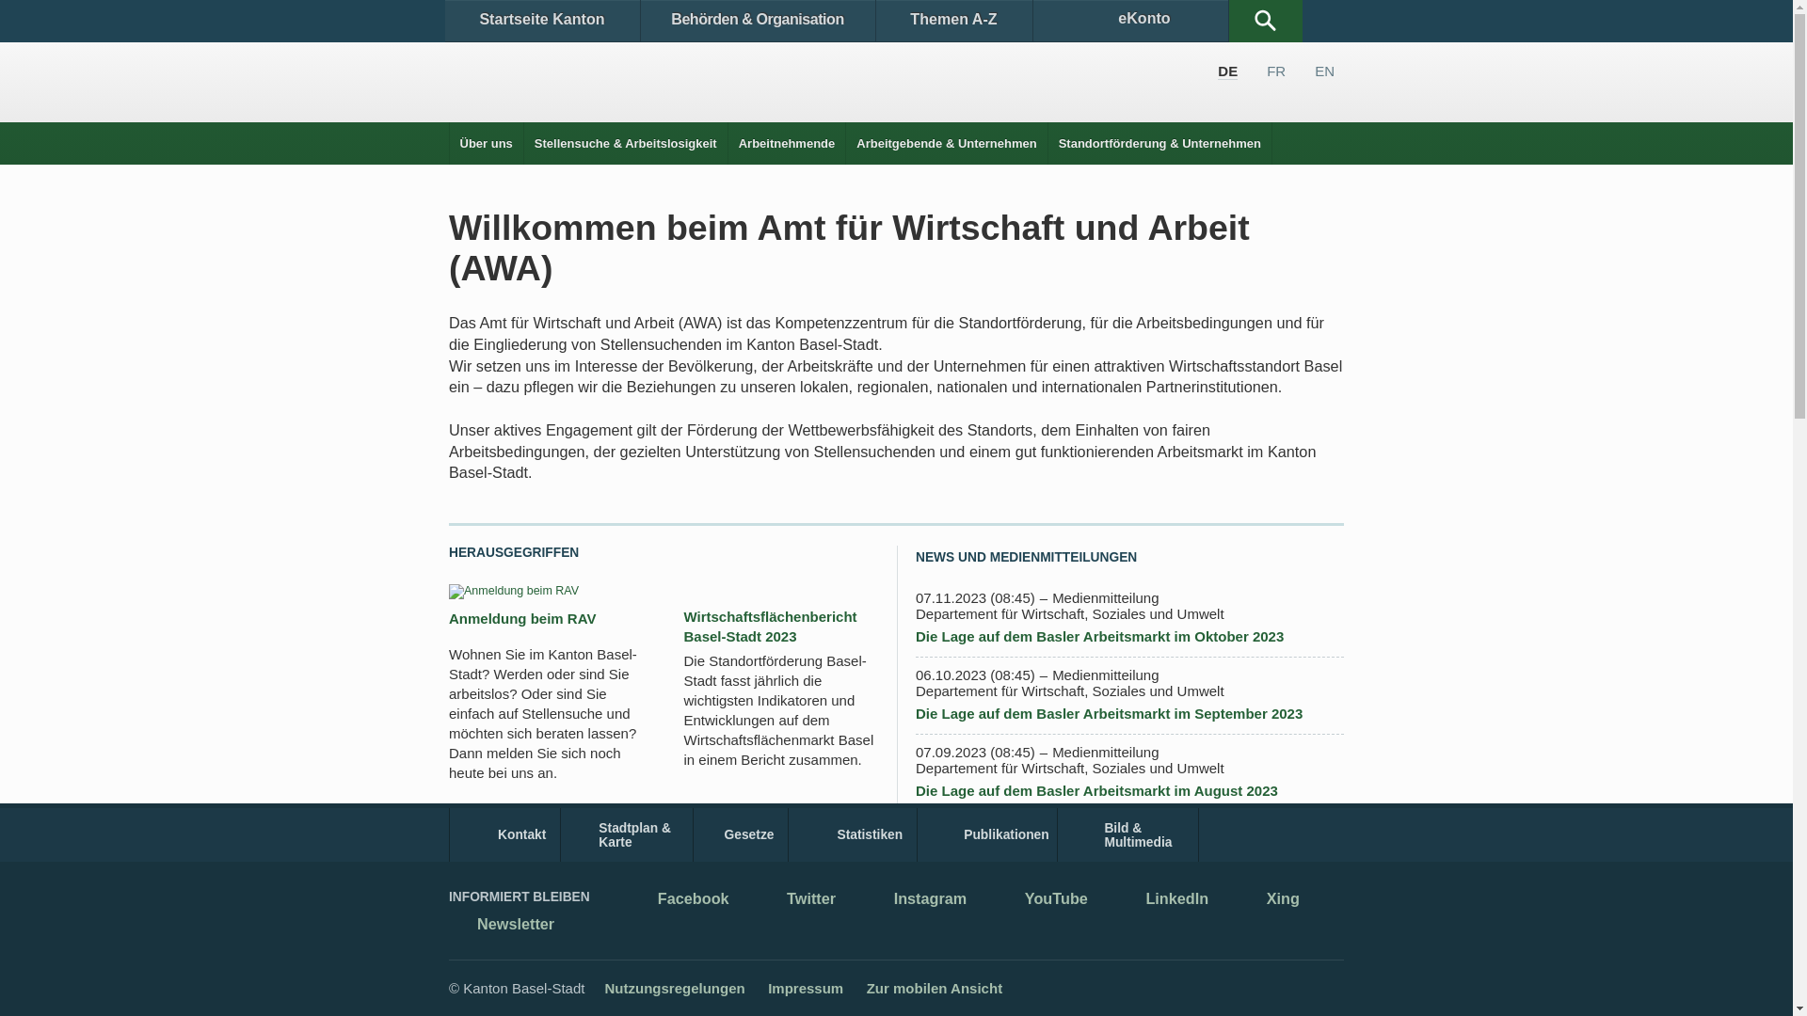  I want to click on Impressum, so click(806, 988).